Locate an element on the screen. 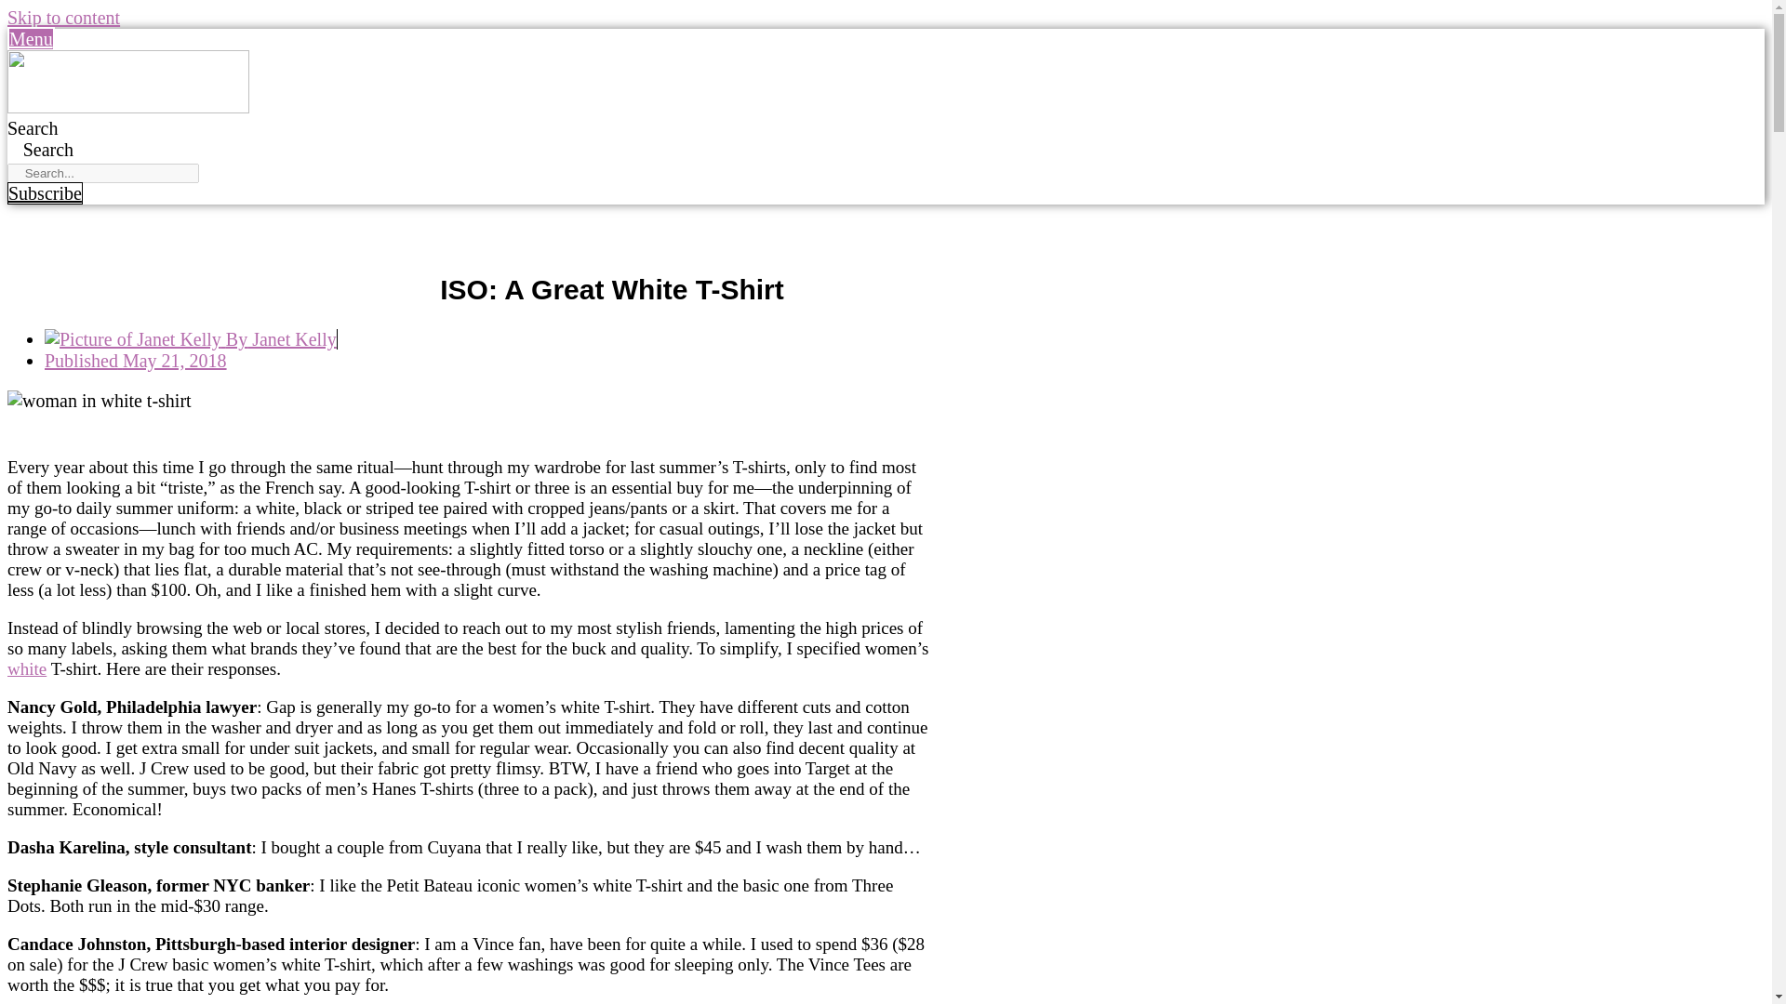 The height and width of the screenshot is (1004, 1786). Skip to content is located at coordinates (63, 17).